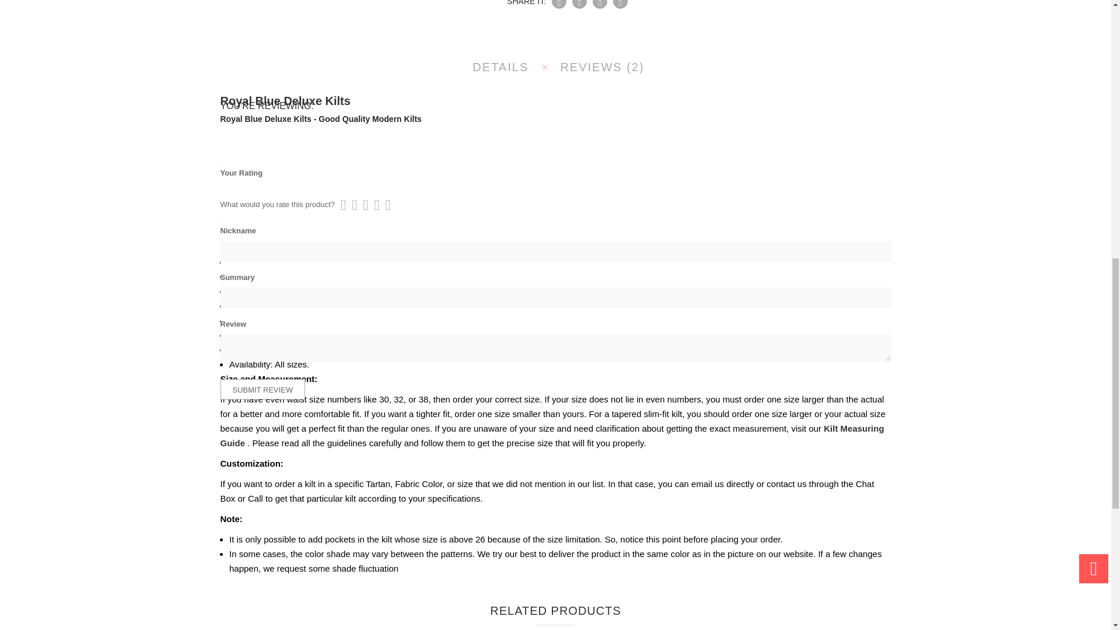 Image resolution: width=1120 pixels, height=630 pixels. What do you see at coordinates (619, 5) in the screenshot?
I see `Share on LinkedIn` at bounding box center [619, 5].